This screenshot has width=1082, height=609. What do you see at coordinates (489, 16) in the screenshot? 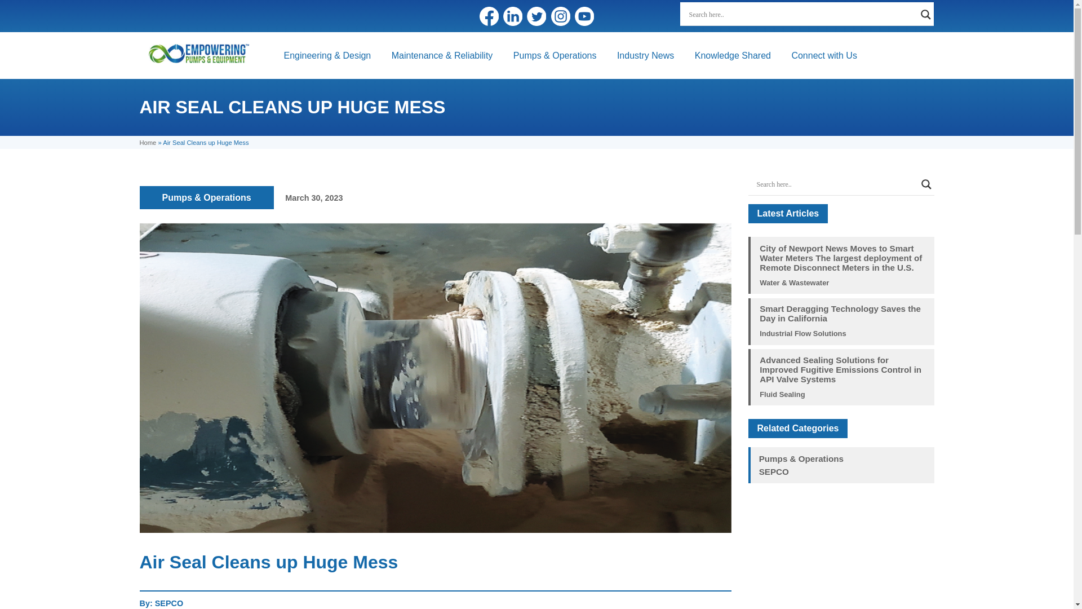
I see `Facebook` at bounding box center [489, 16].